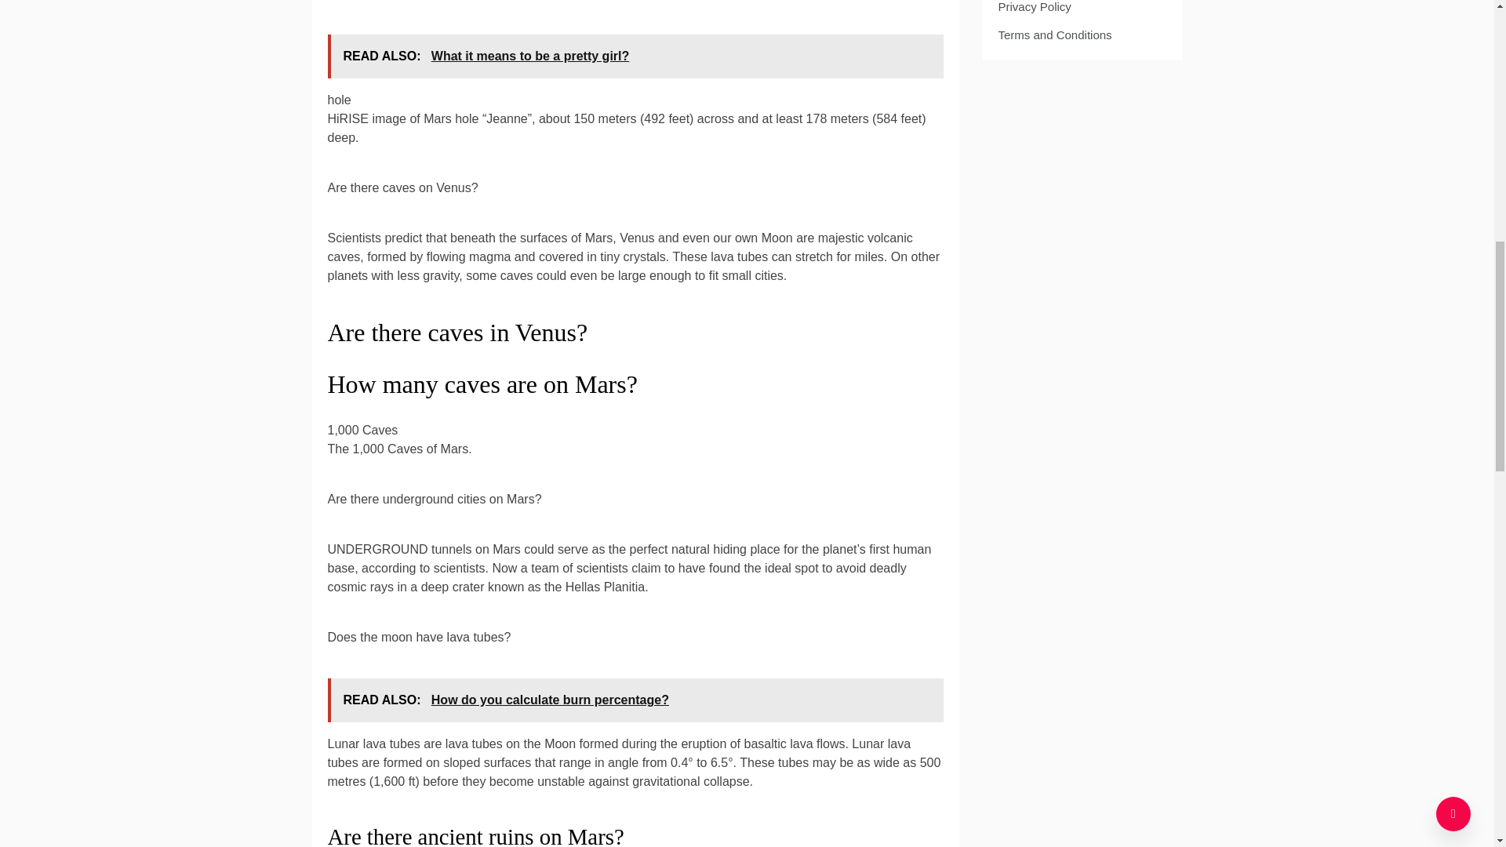 The width and height of the screenshot is (1506, 847). What do you see at coordinates (1034, 6) in the screenshot?
I see `Privacy Policy` at bounding box center [1034, 6].